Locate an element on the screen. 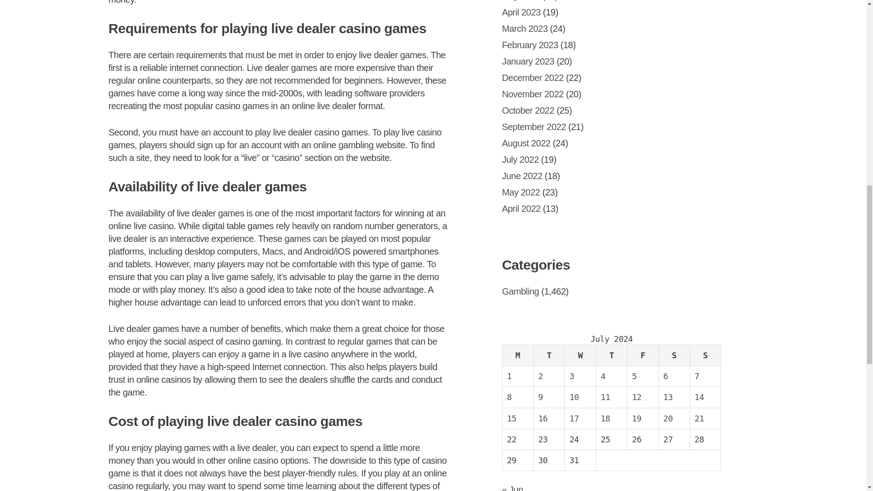  January 2023 is located at coordinates (528, 61).